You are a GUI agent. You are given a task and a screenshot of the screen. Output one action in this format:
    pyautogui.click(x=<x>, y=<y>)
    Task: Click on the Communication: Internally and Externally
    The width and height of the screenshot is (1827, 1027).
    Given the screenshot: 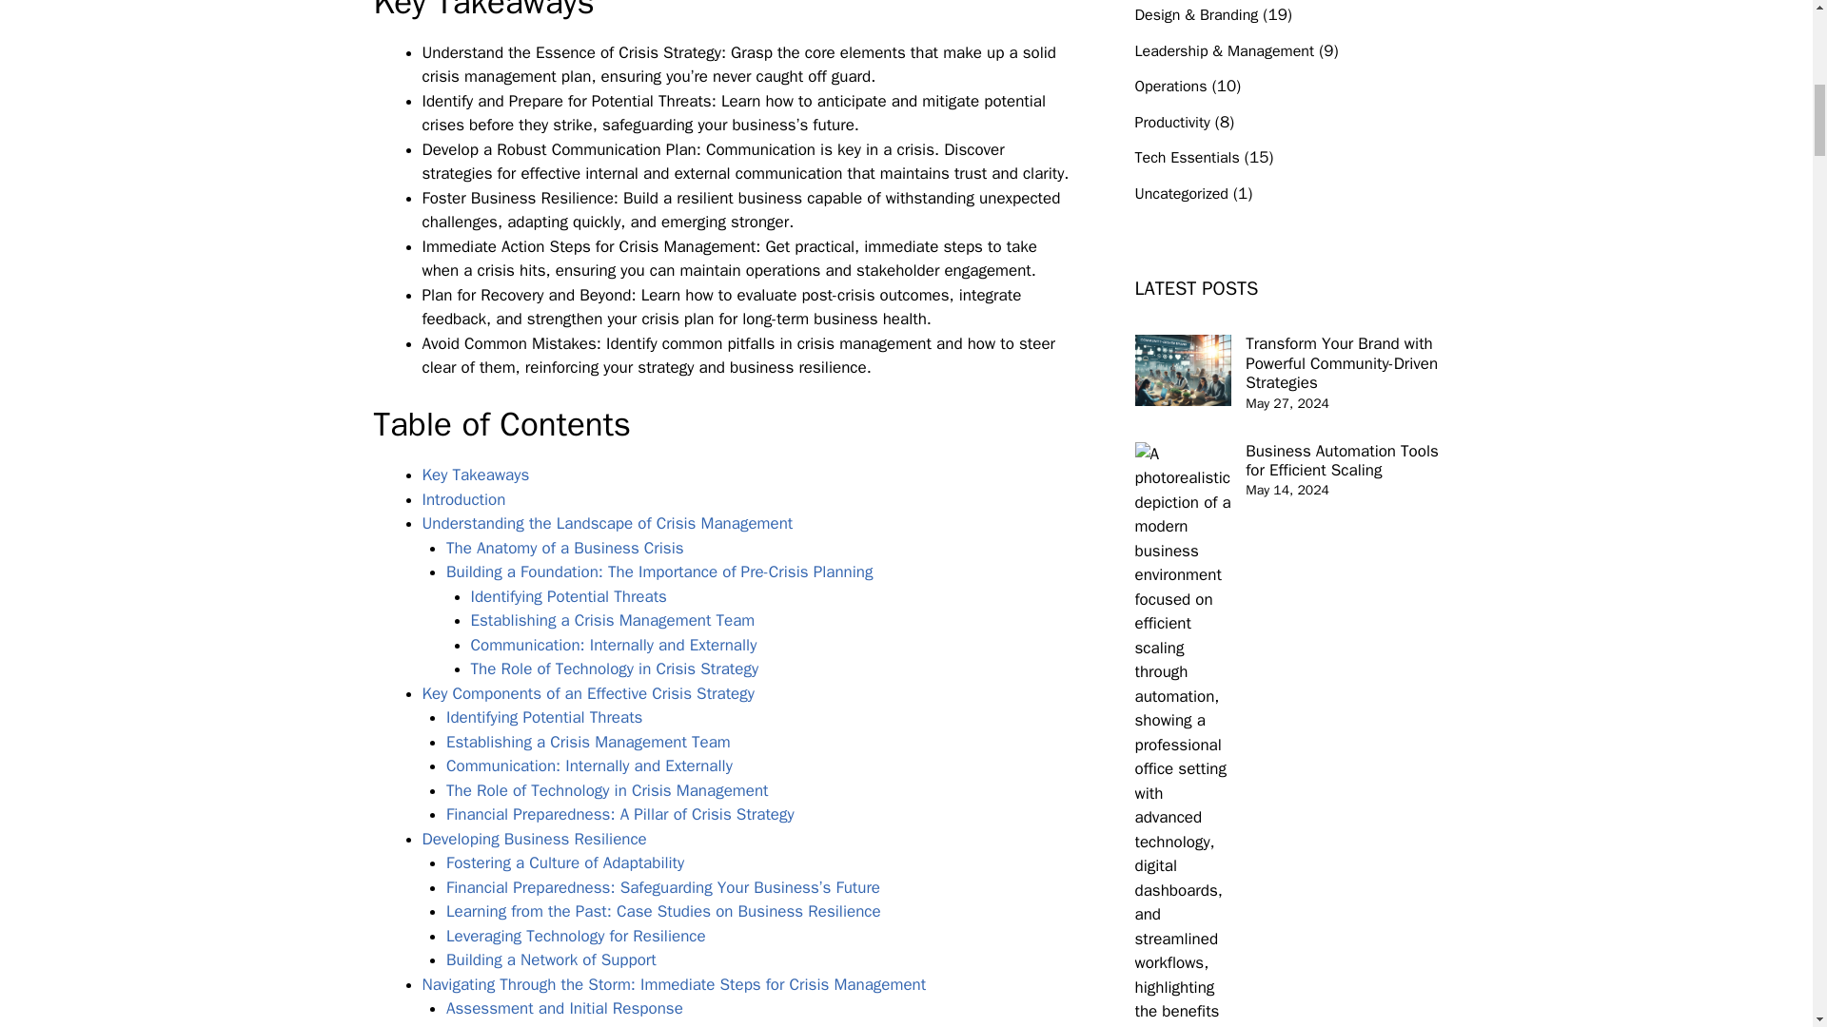 What is the action you would take?
    pyautogui.click(x=588, y=765)
    